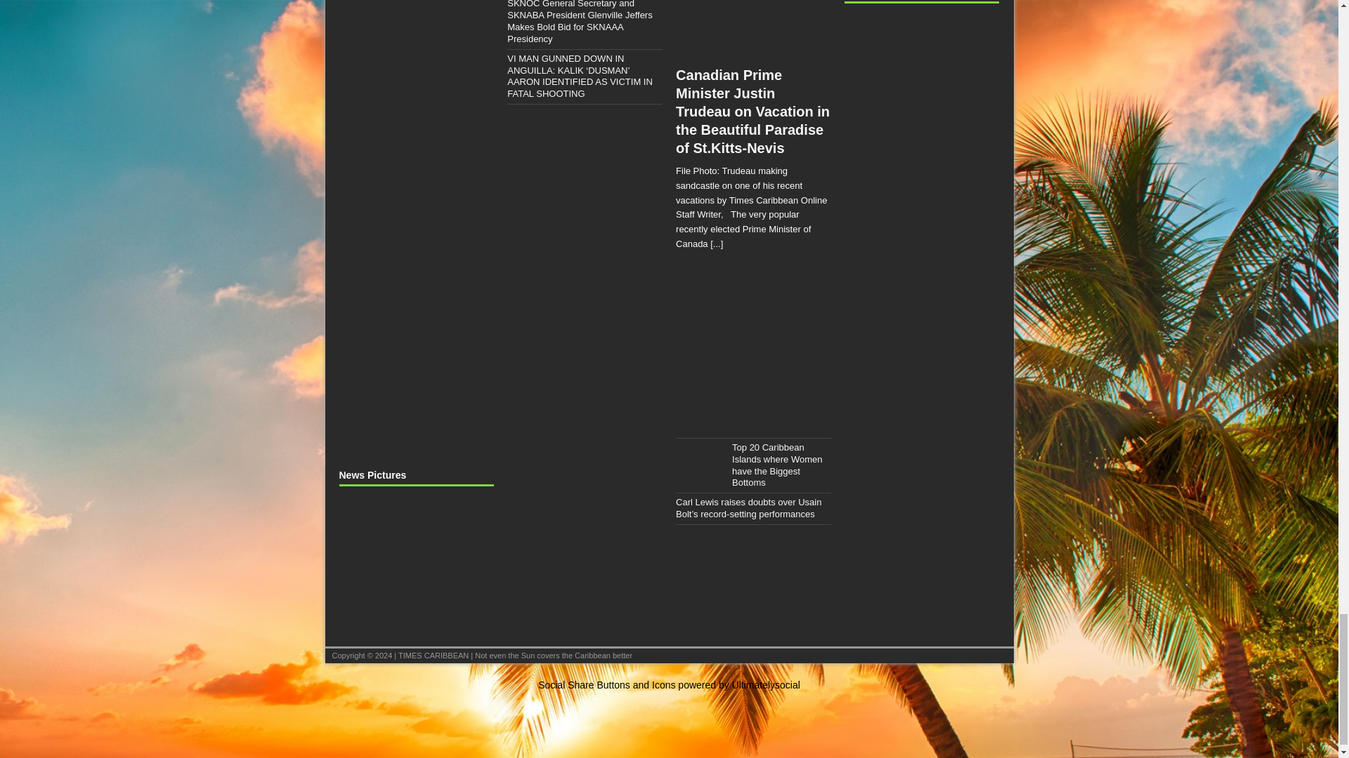 The height and width of the screenshot is (758, 1349). What do you see at coordinates (415, 608) in the screenshot?
I see `PEP trainees gain valuable experience at Public Works` at bounding box center [415, 608].